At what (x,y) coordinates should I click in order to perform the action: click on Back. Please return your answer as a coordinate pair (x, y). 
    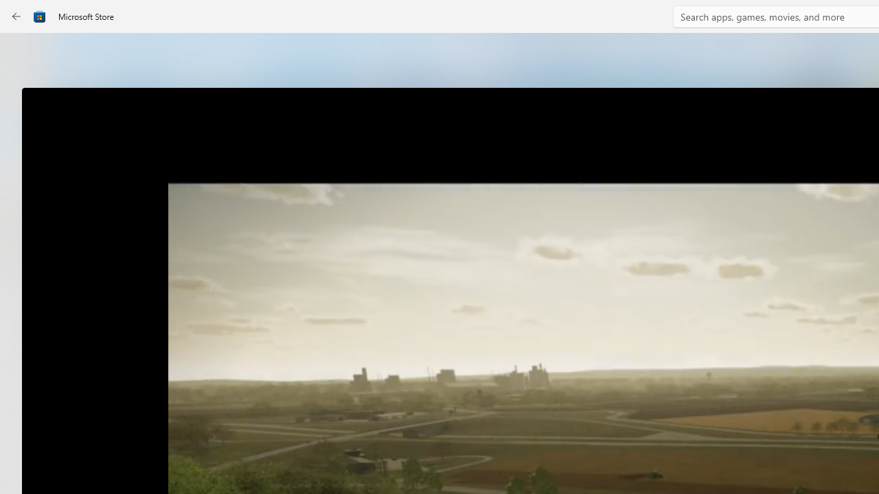
    Looking at the image, I should click on (16, 16).